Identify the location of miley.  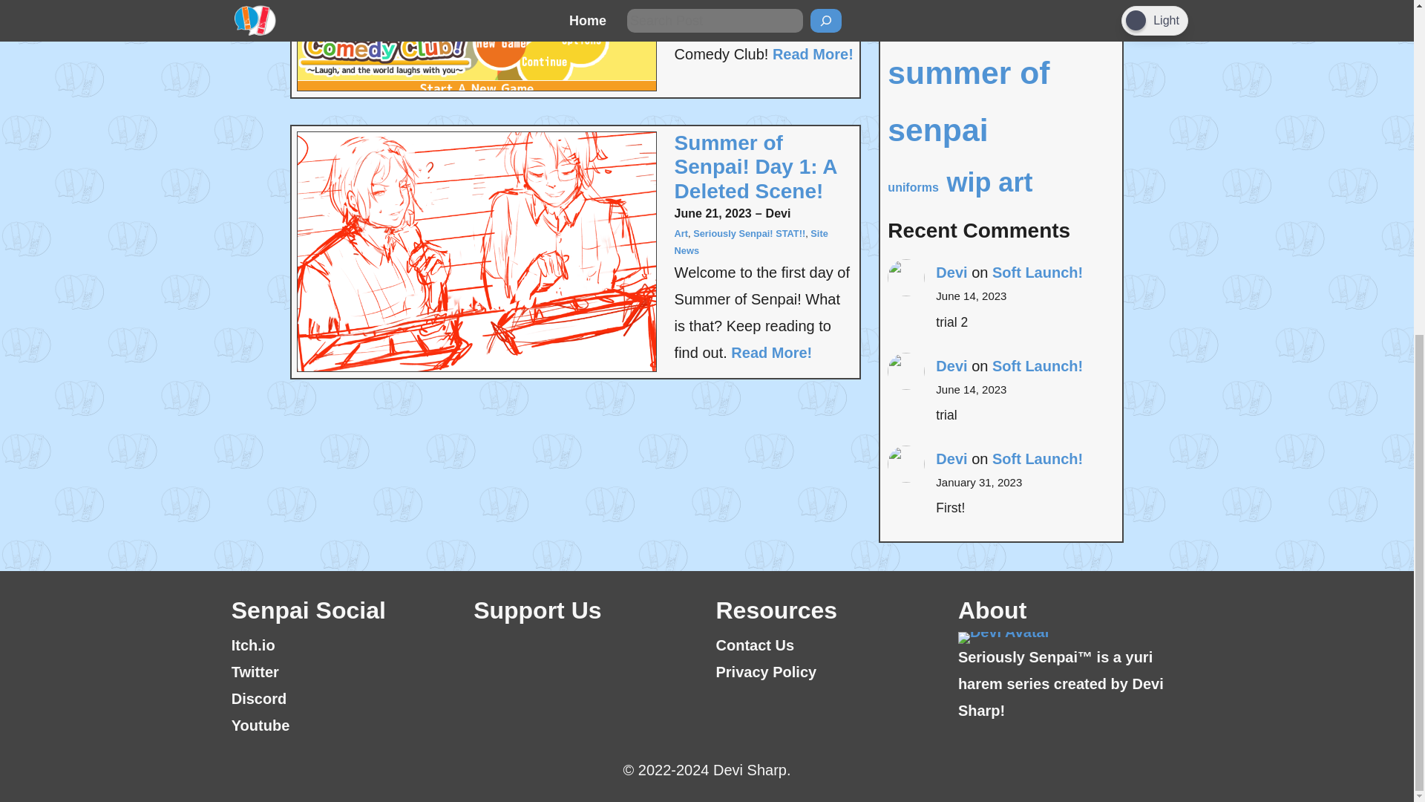
(922, 9).